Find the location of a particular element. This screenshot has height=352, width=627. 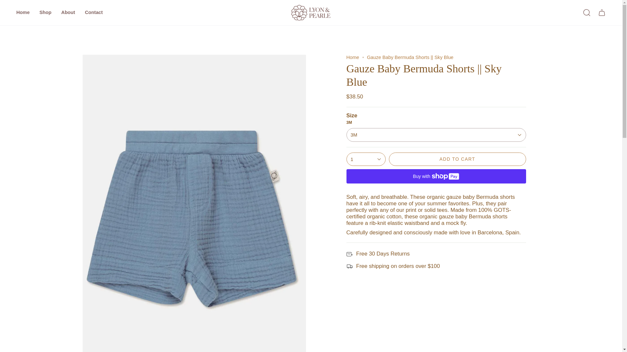

Shop is located at coordinates (45, 12).